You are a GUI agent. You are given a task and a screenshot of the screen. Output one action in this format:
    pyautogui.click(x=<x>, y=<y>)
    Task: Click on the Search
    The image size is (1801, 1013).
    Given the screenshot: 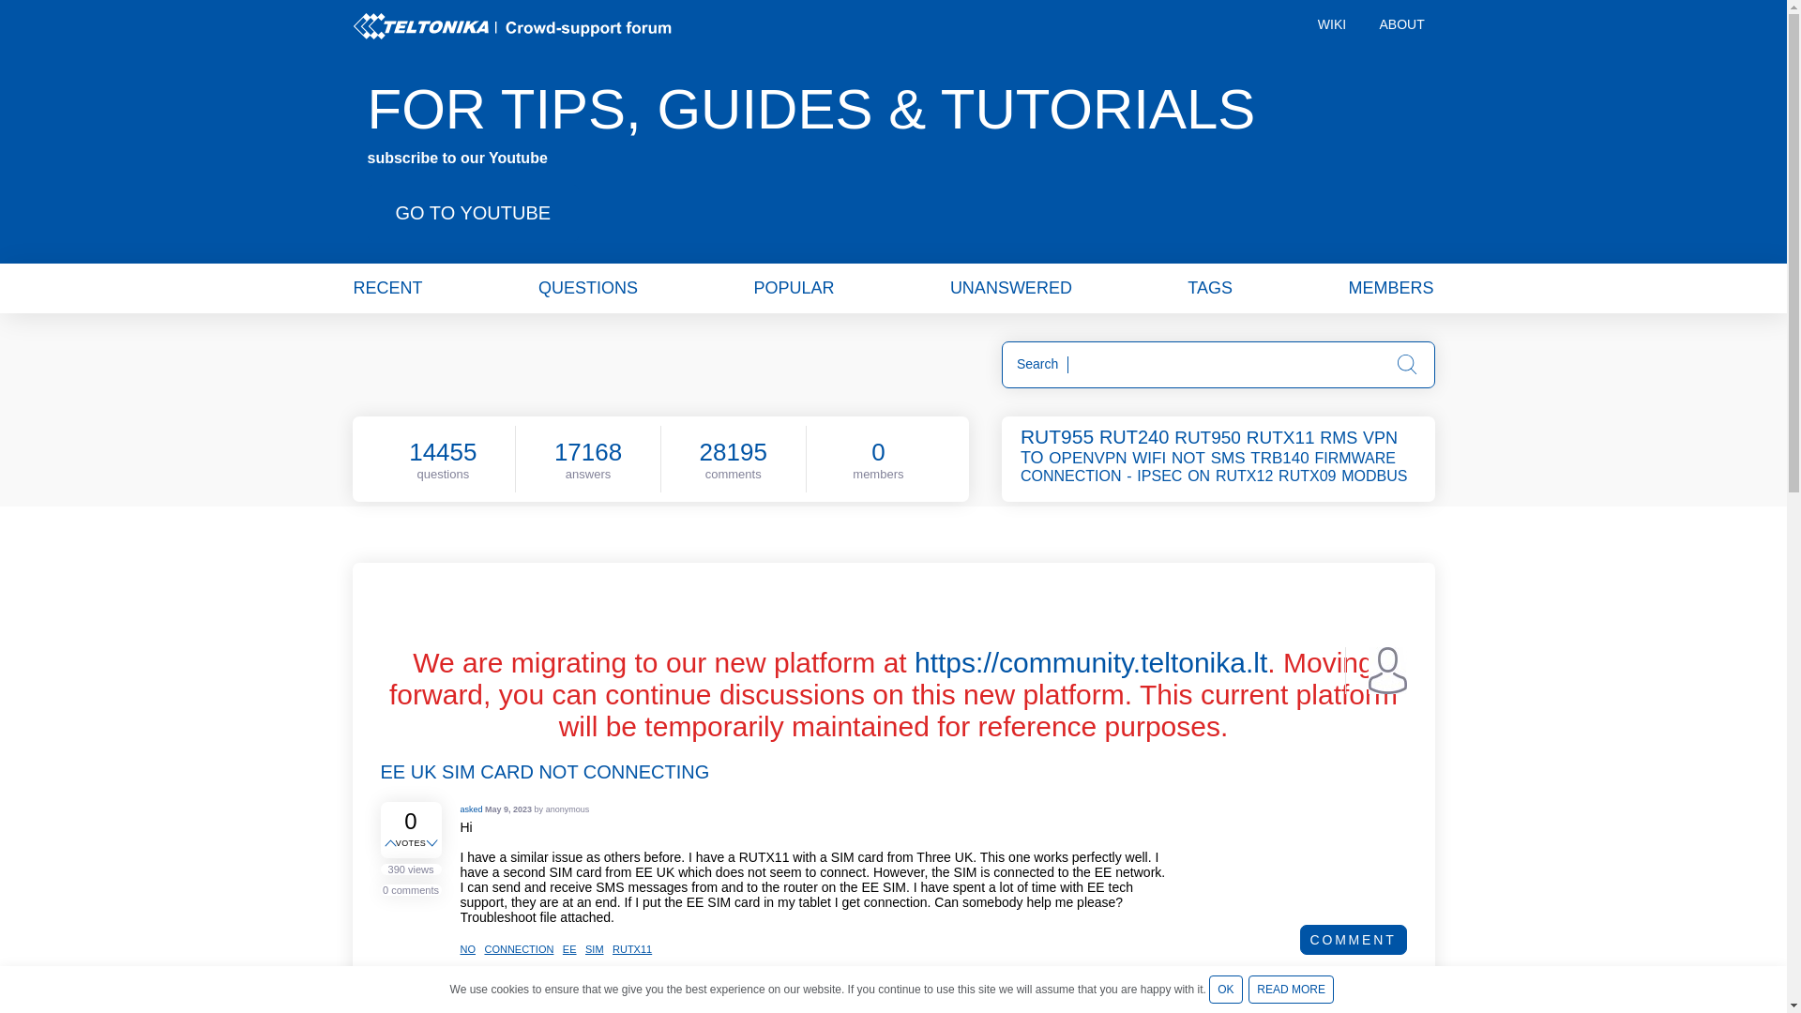 What is the action you would take?
    pyautogui.click(x=1407, y=364)
    